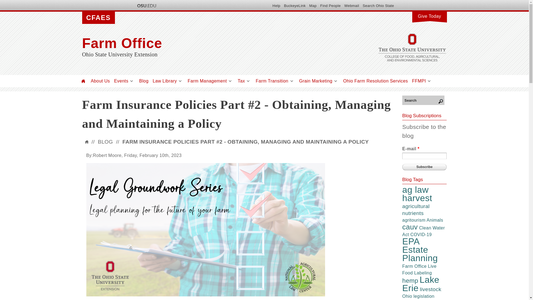 This screenshot has width=533, height=300. I want to click on Farm Office, so click(210, 43).